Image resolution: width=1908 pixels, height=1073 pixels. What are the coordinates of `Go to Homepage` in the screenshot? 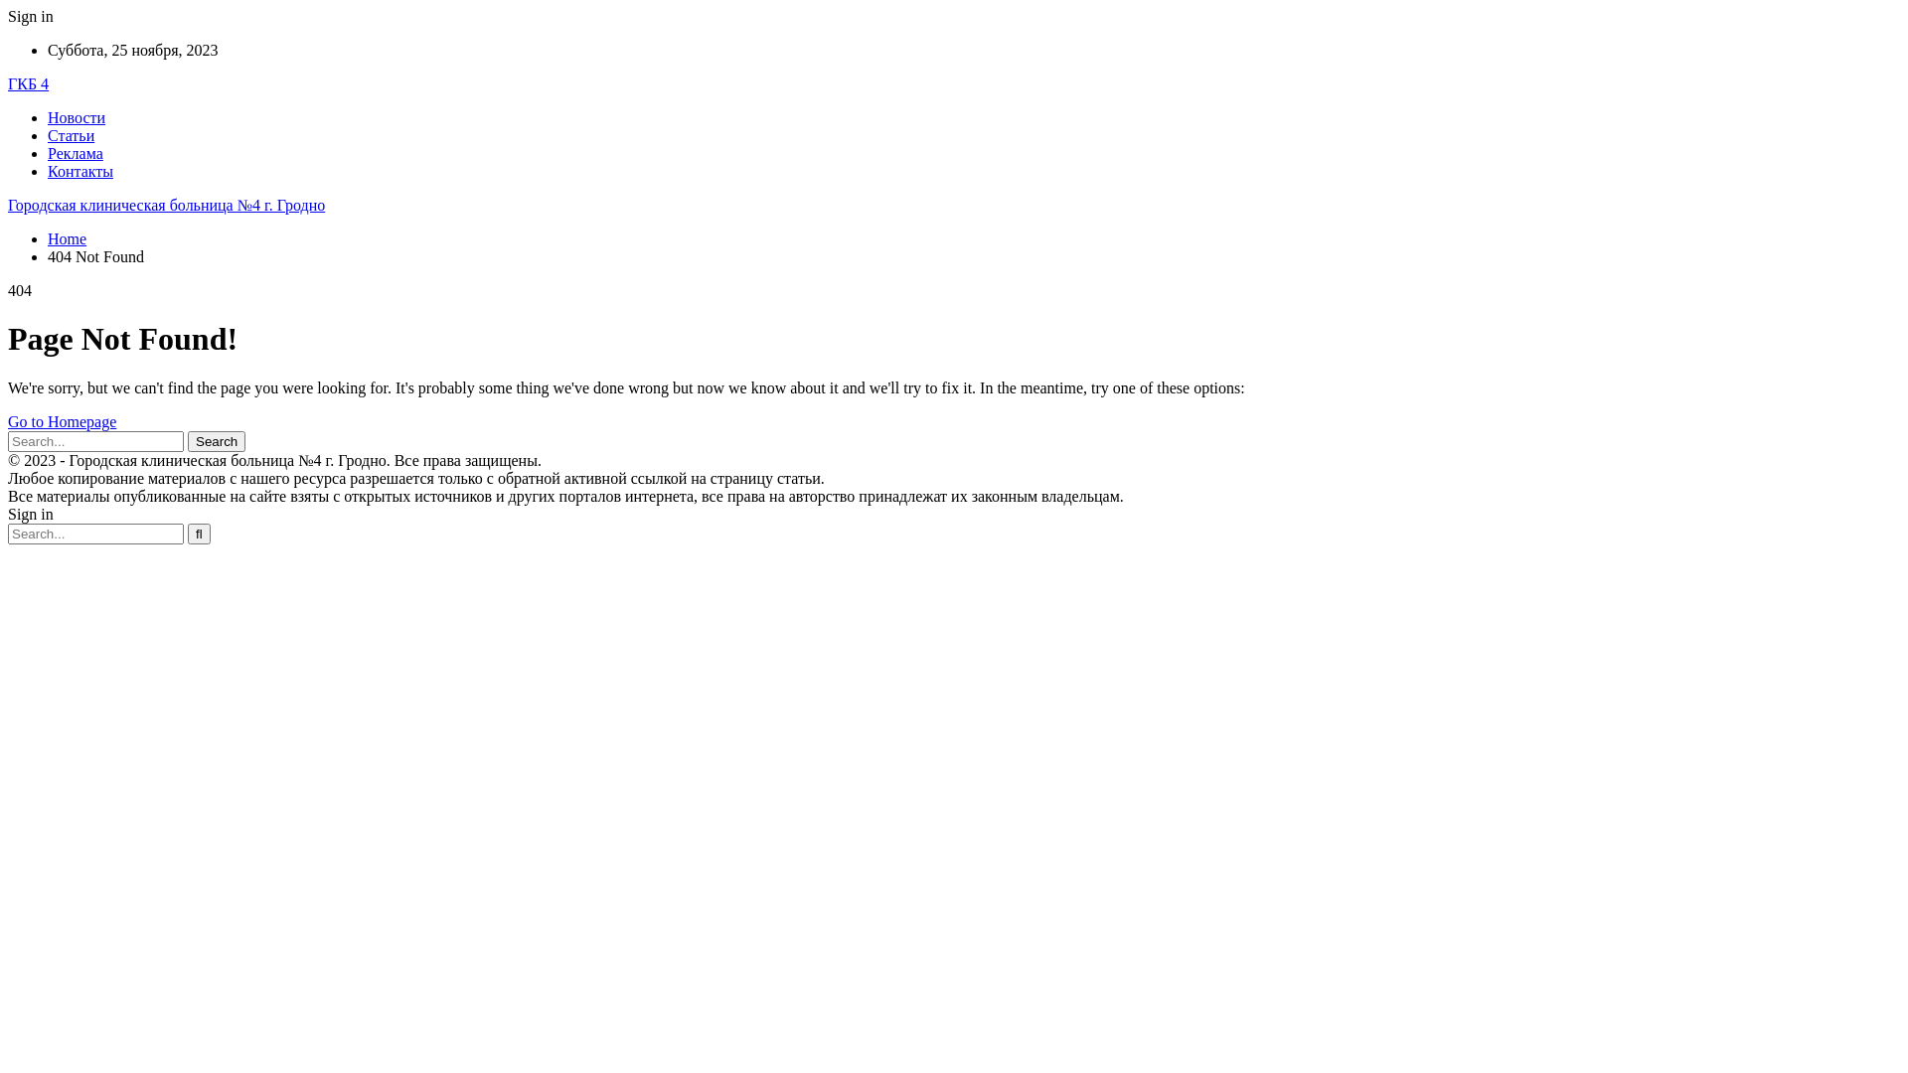 It's located at (62, 421).